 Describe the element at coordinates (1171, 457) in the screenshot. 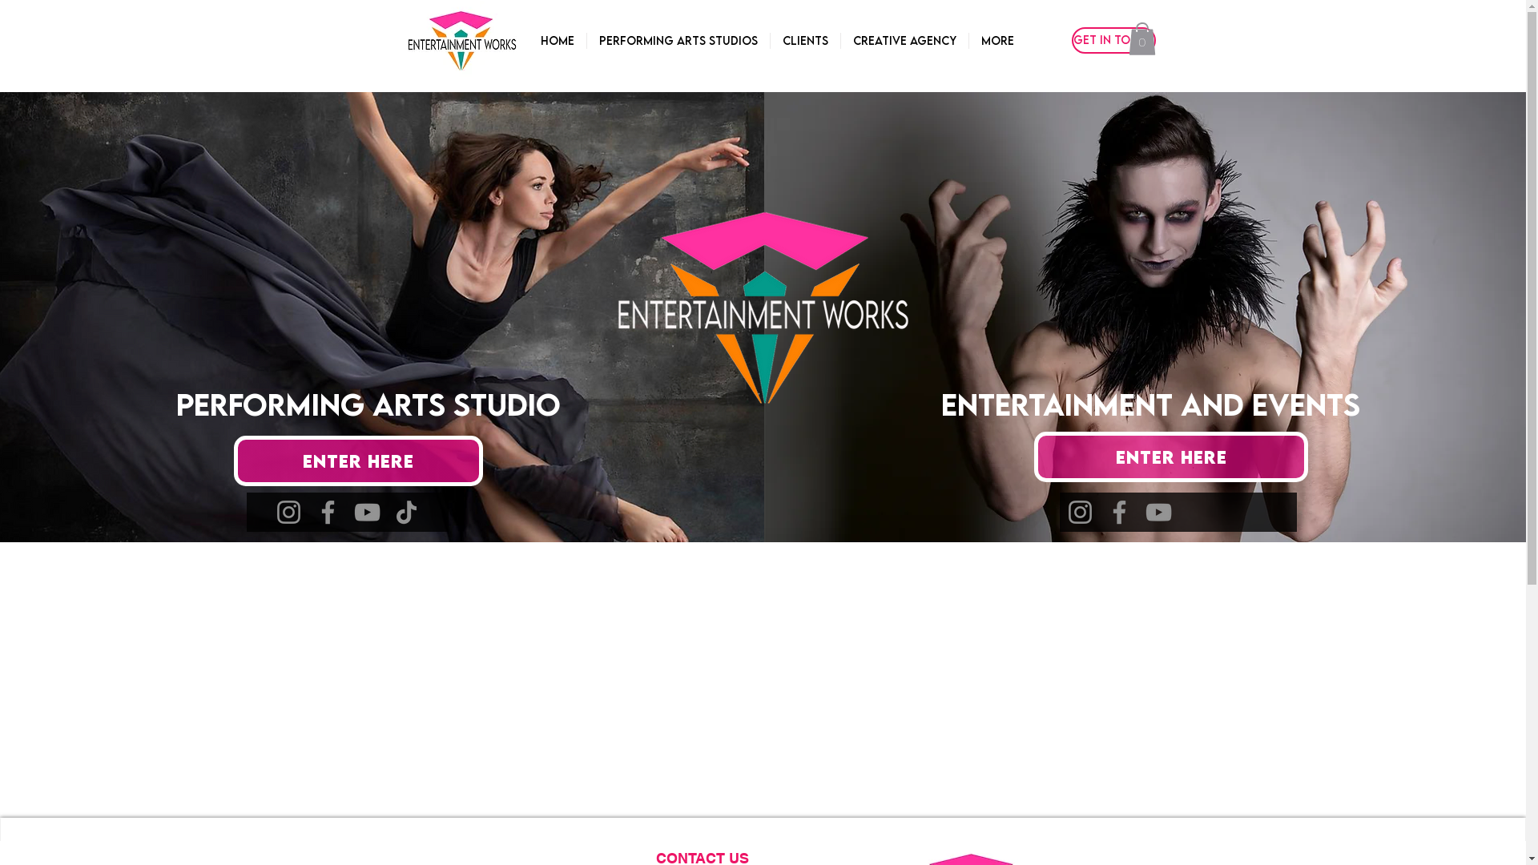

I see `ENTER HERE` at that location.